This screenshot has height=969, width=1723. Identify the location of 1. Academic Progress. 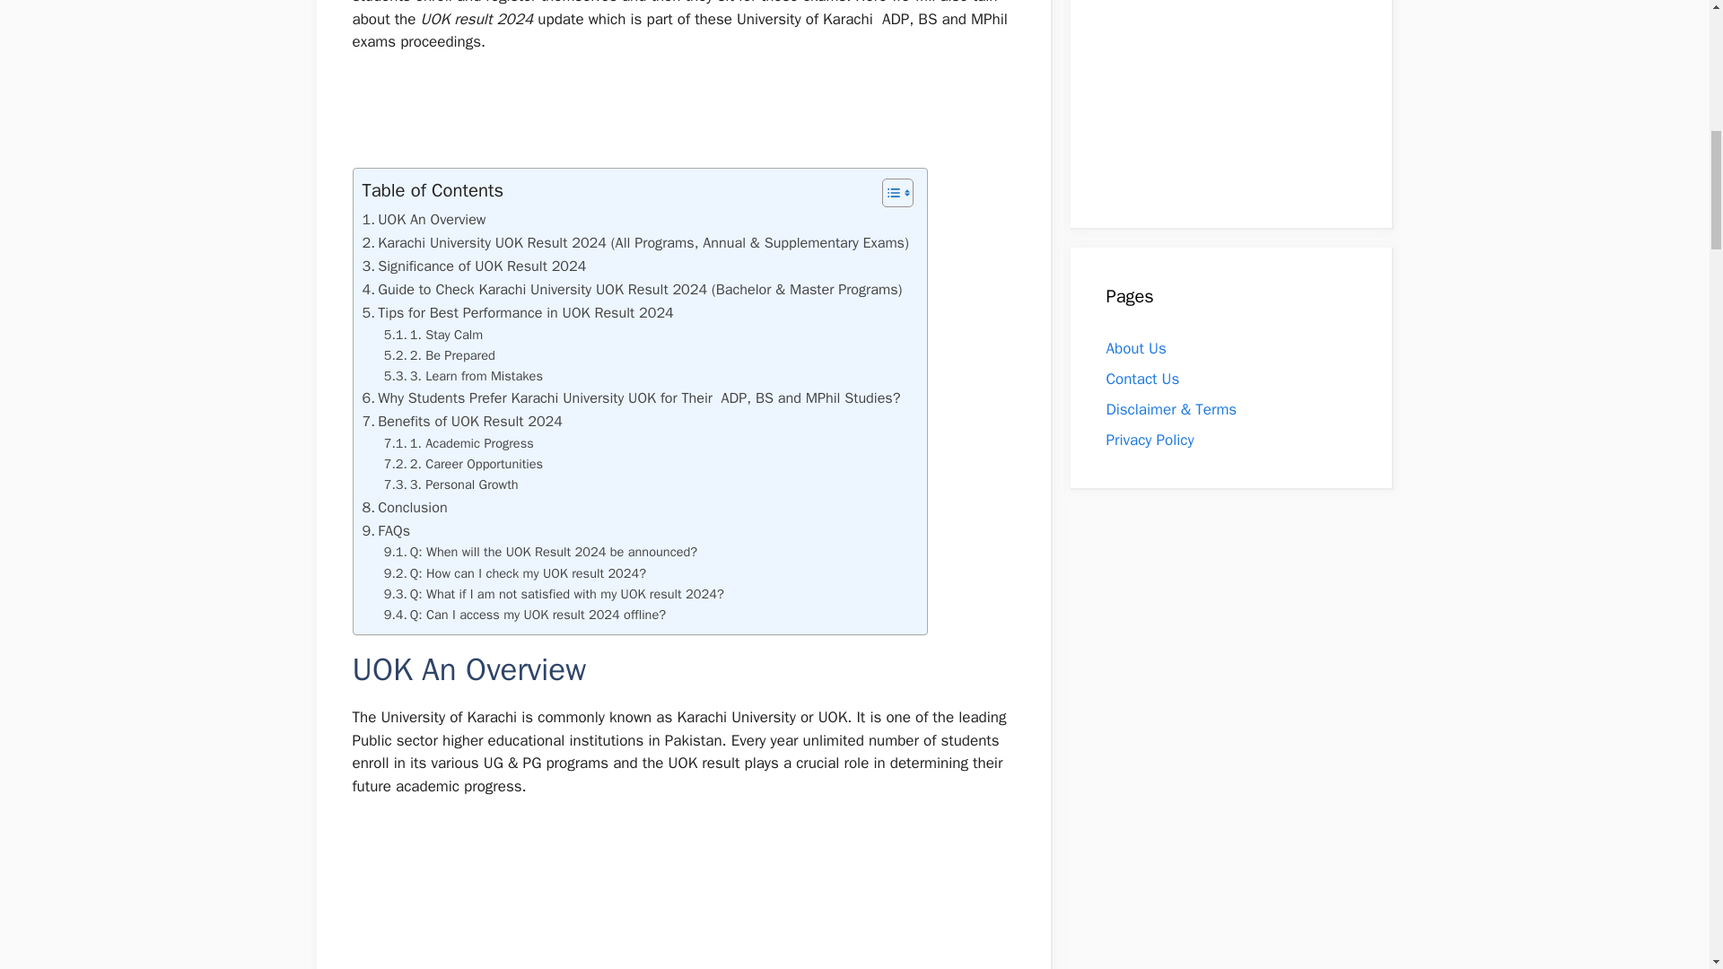
(459, 443).